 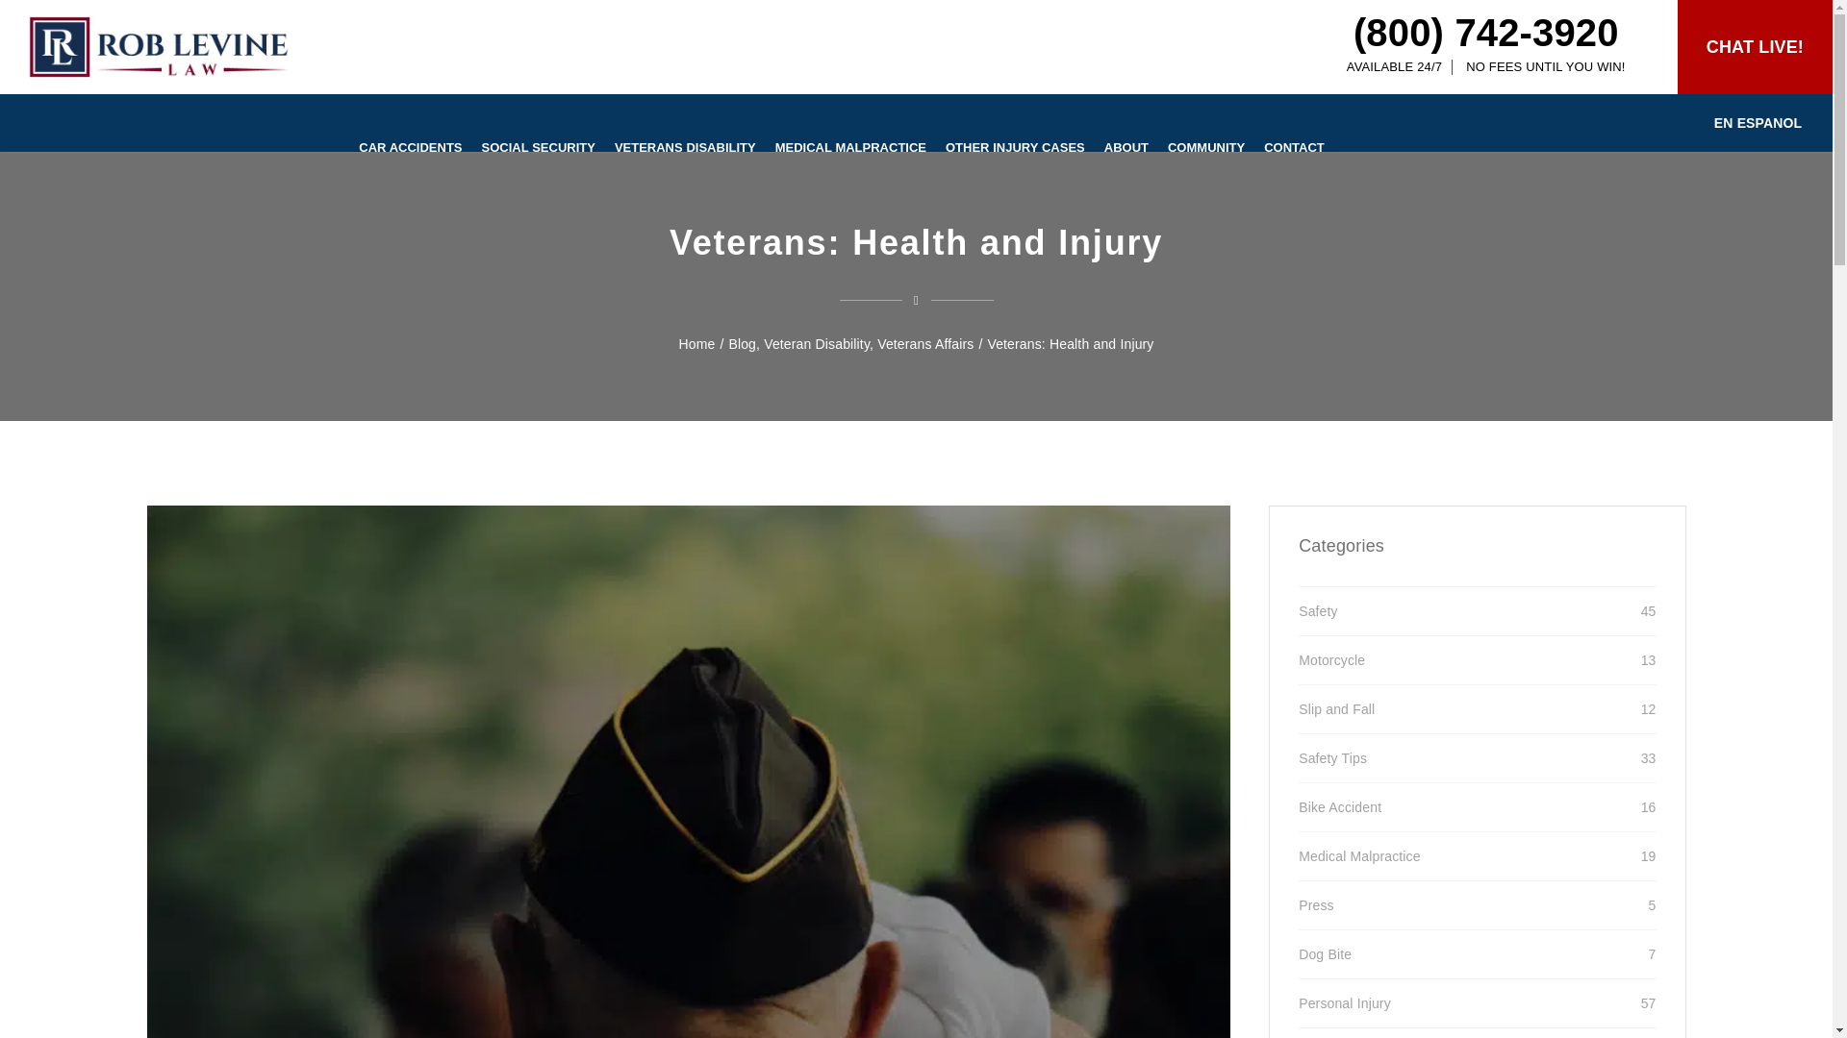 I want to click on SOCIAL SECURITY, so click(x=539, y=146).